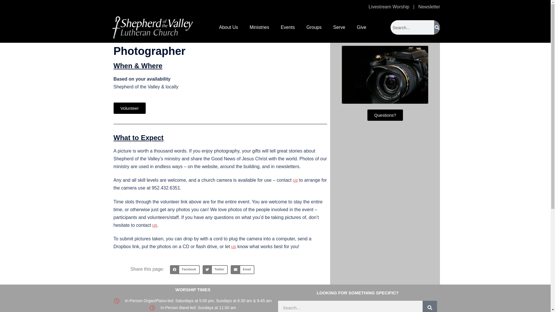  Describe the element at coordinates (314, 27) in the screenshot. I see `Groups` at that location.